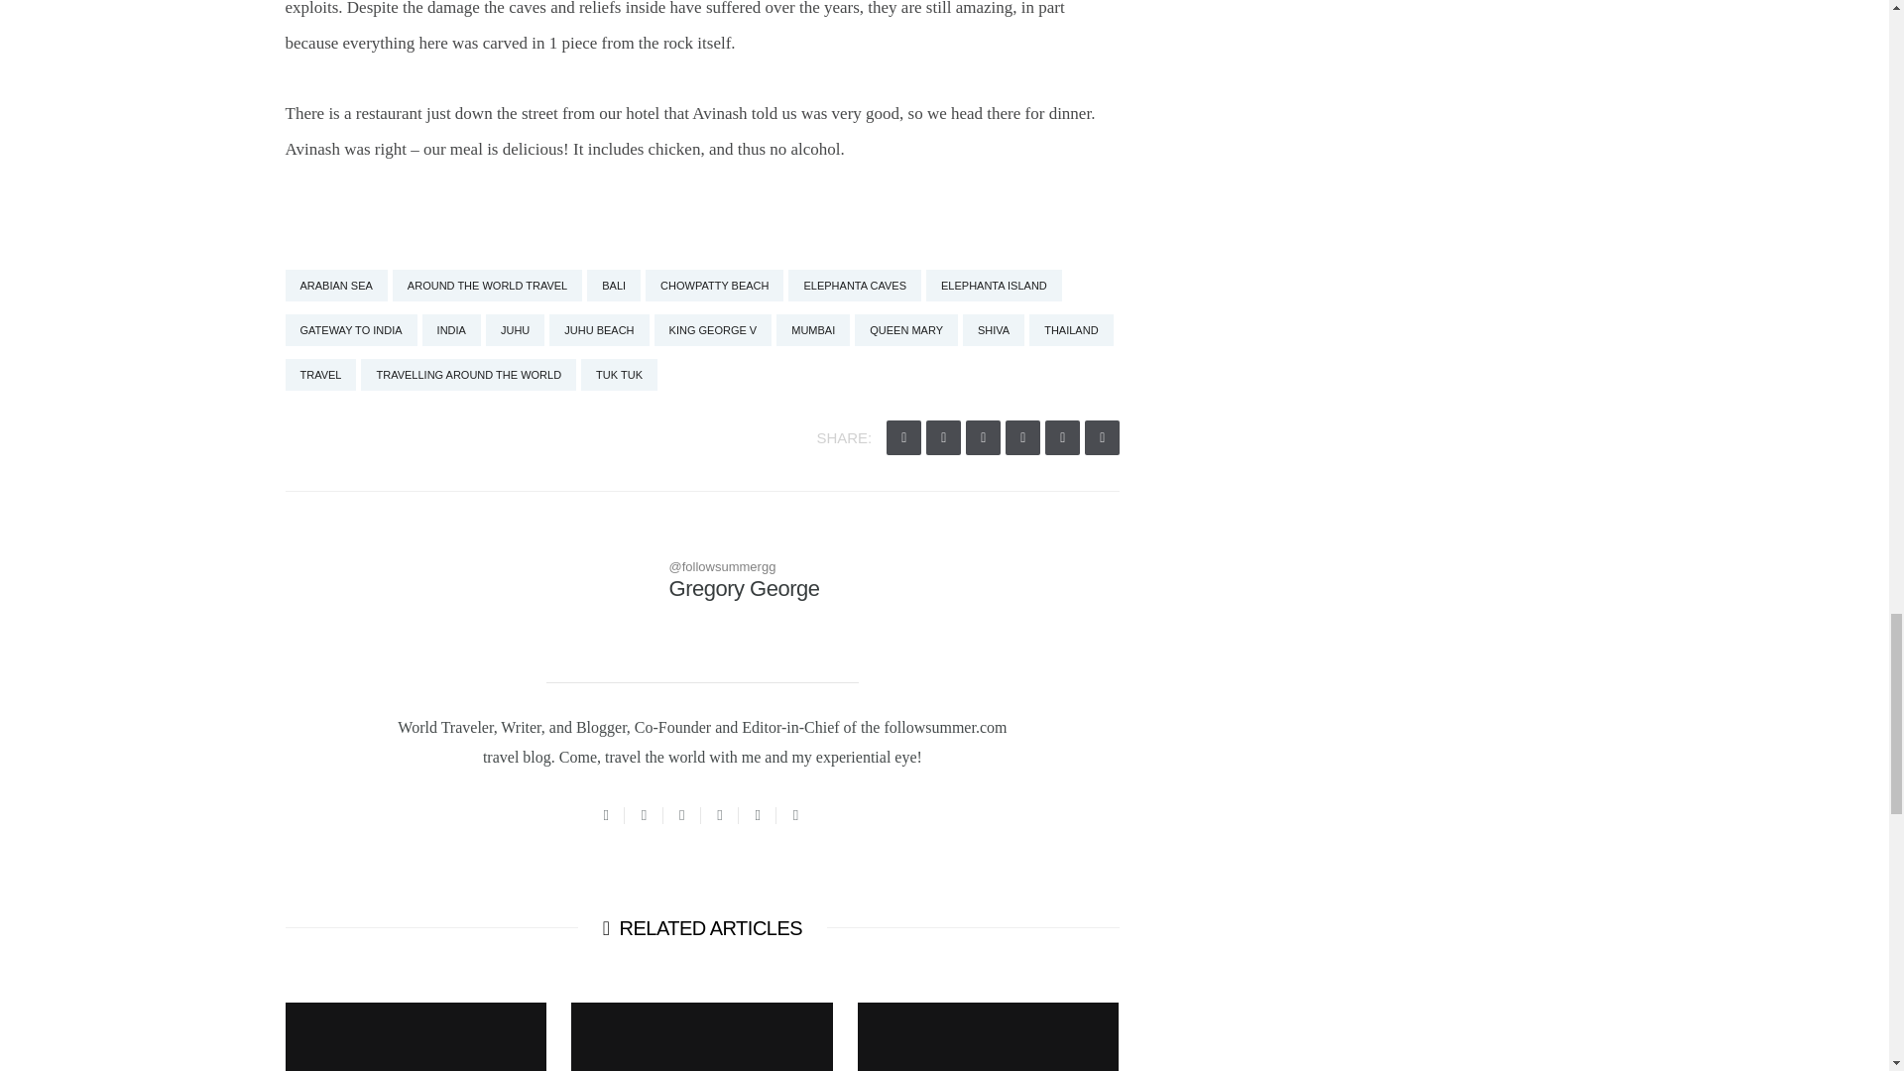  Describe the element at coordinates (599, 329) in the screenshot. I see `JUHU BEACH` at that location.